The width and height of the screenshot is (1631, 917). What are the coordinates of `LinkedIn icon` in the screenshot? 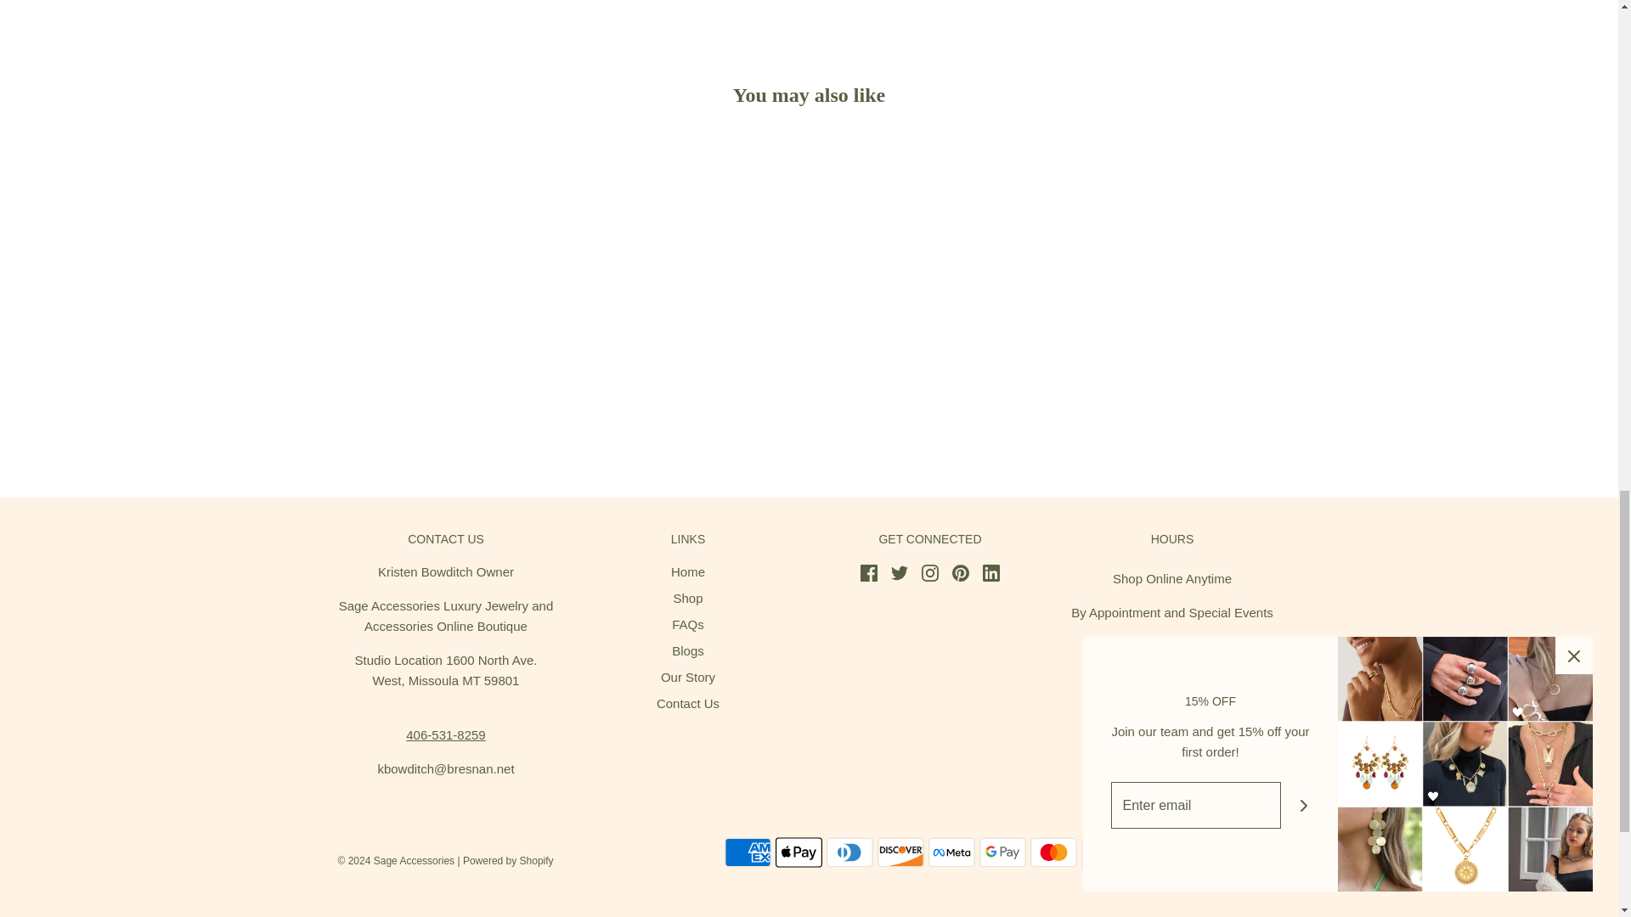 It's located at (990, 572).